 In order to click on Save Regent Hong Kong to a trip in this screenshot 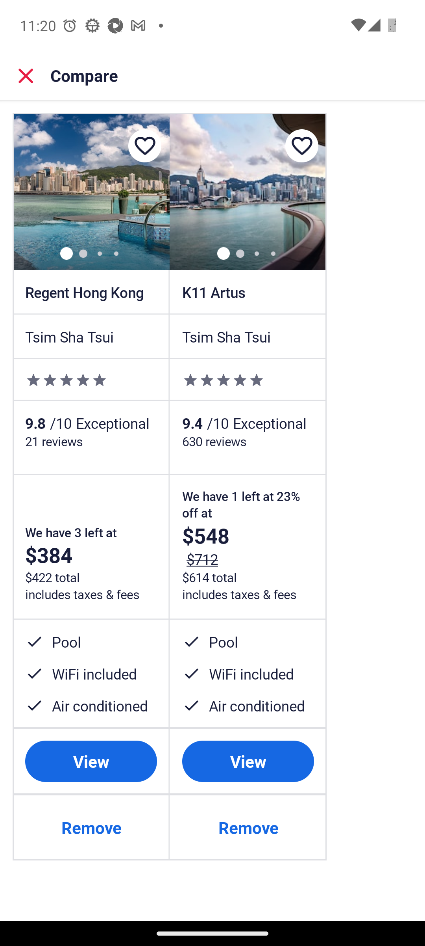, I will do `click(144, 146)`.